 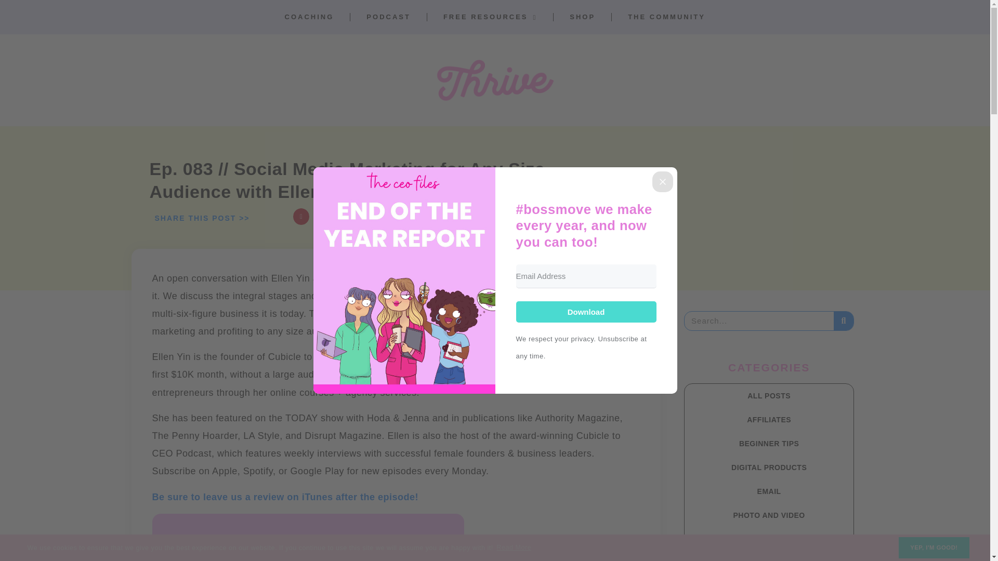 What do you see at coordinates (389, 17) in the screenshot?
I see `PODCAST` at bounding box center [389, 17].